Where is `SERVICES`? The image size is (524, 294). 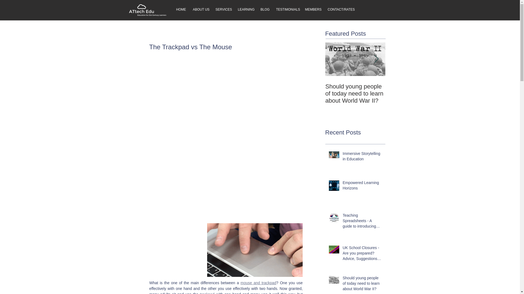 SERVICES is located at coordinates (222, 9).